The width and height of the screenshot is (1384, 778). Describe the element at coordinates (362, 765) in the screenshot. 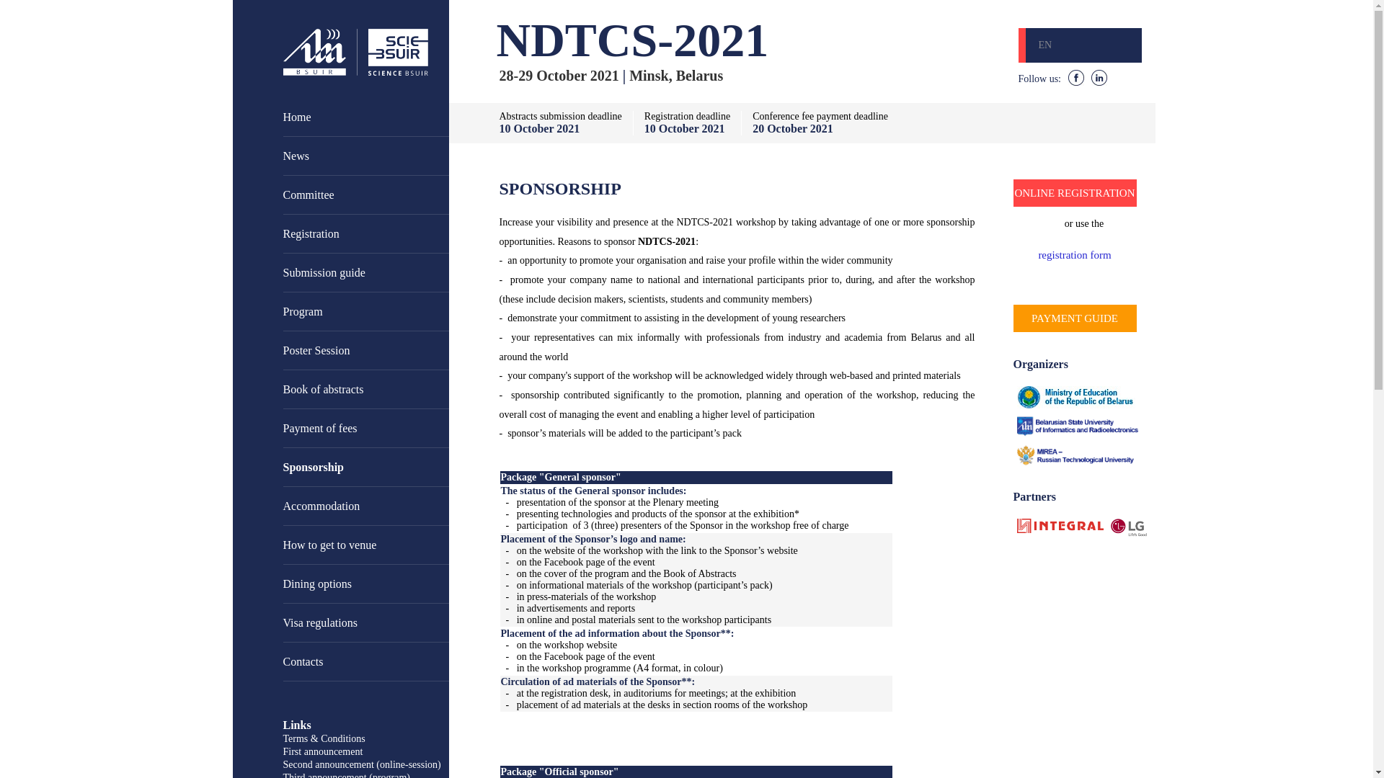

I see `Second announcement (online-session)` at that location.